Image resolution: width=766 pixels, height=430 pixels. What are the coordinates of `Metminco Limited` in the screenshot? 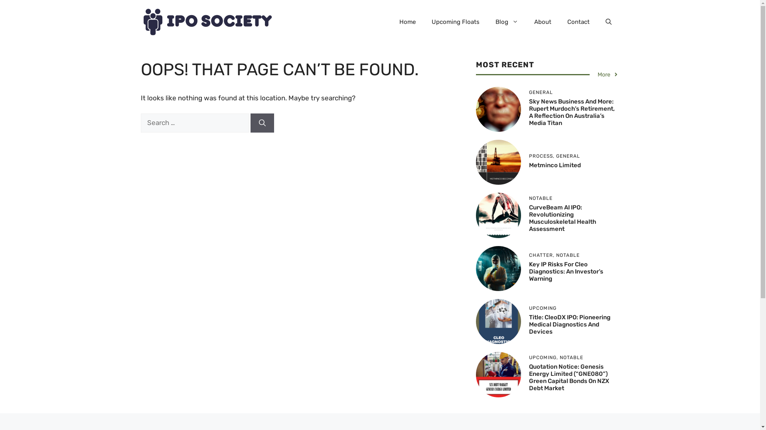 It's located at (555, 165).